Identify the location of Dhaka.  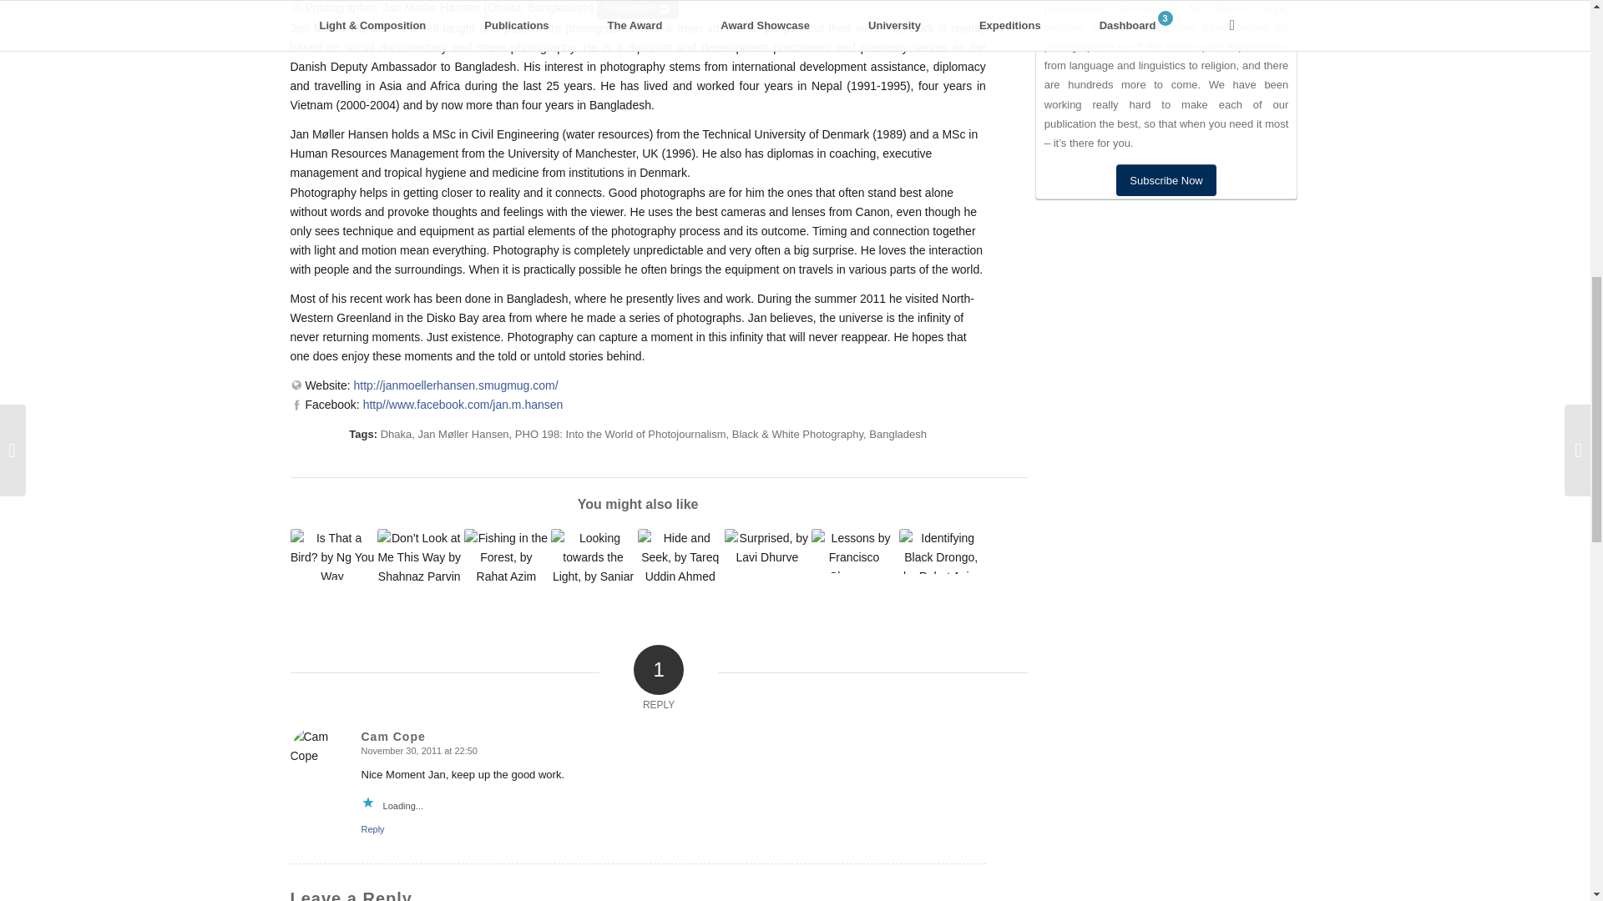
(396, 434).